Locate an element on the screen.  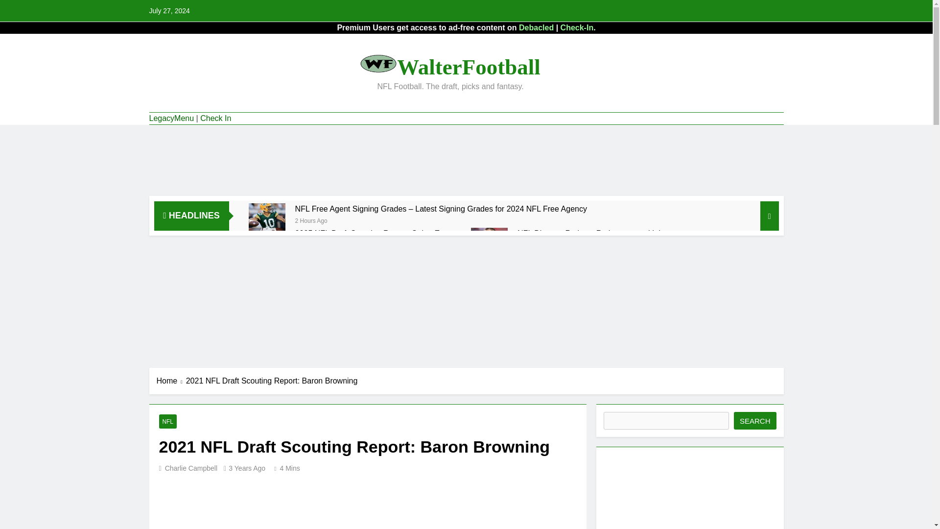
Check In is located at coordinates (215, 119).